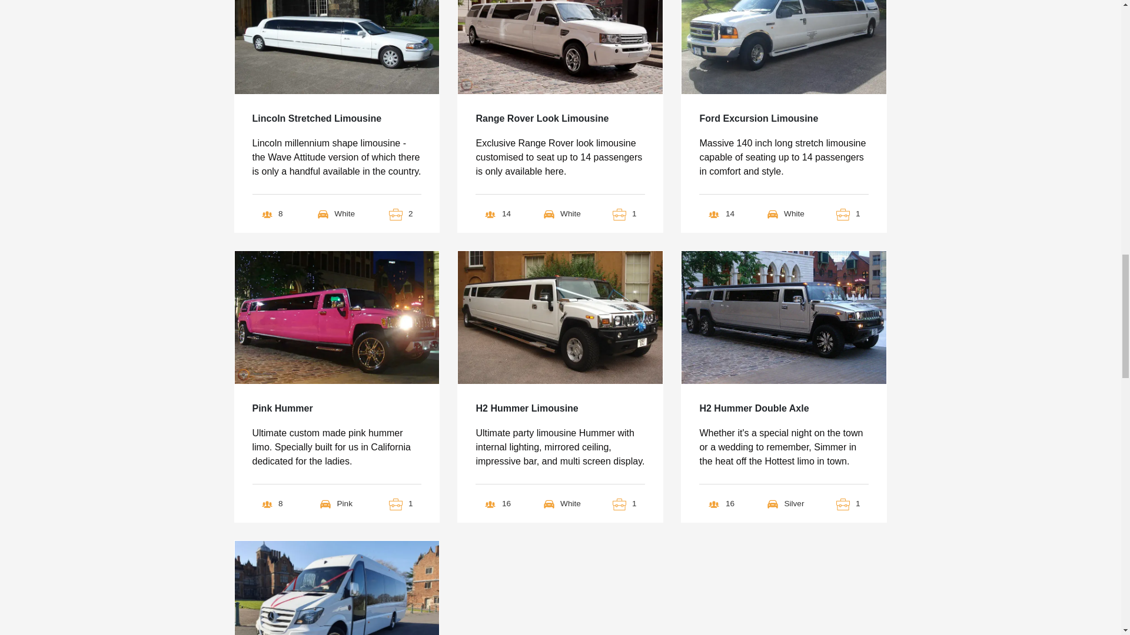 This screenshot has height=635, width=1130. Describe the element at coordinates (317, 121) in the screenshot. I see `Lincoln Stretched Limousine` at that location.